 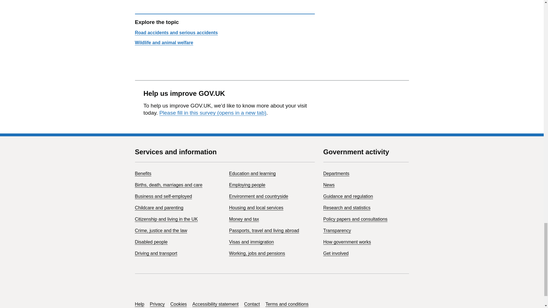 I want to click on Road accidents and serious accidents, so click(x=176, y=33).